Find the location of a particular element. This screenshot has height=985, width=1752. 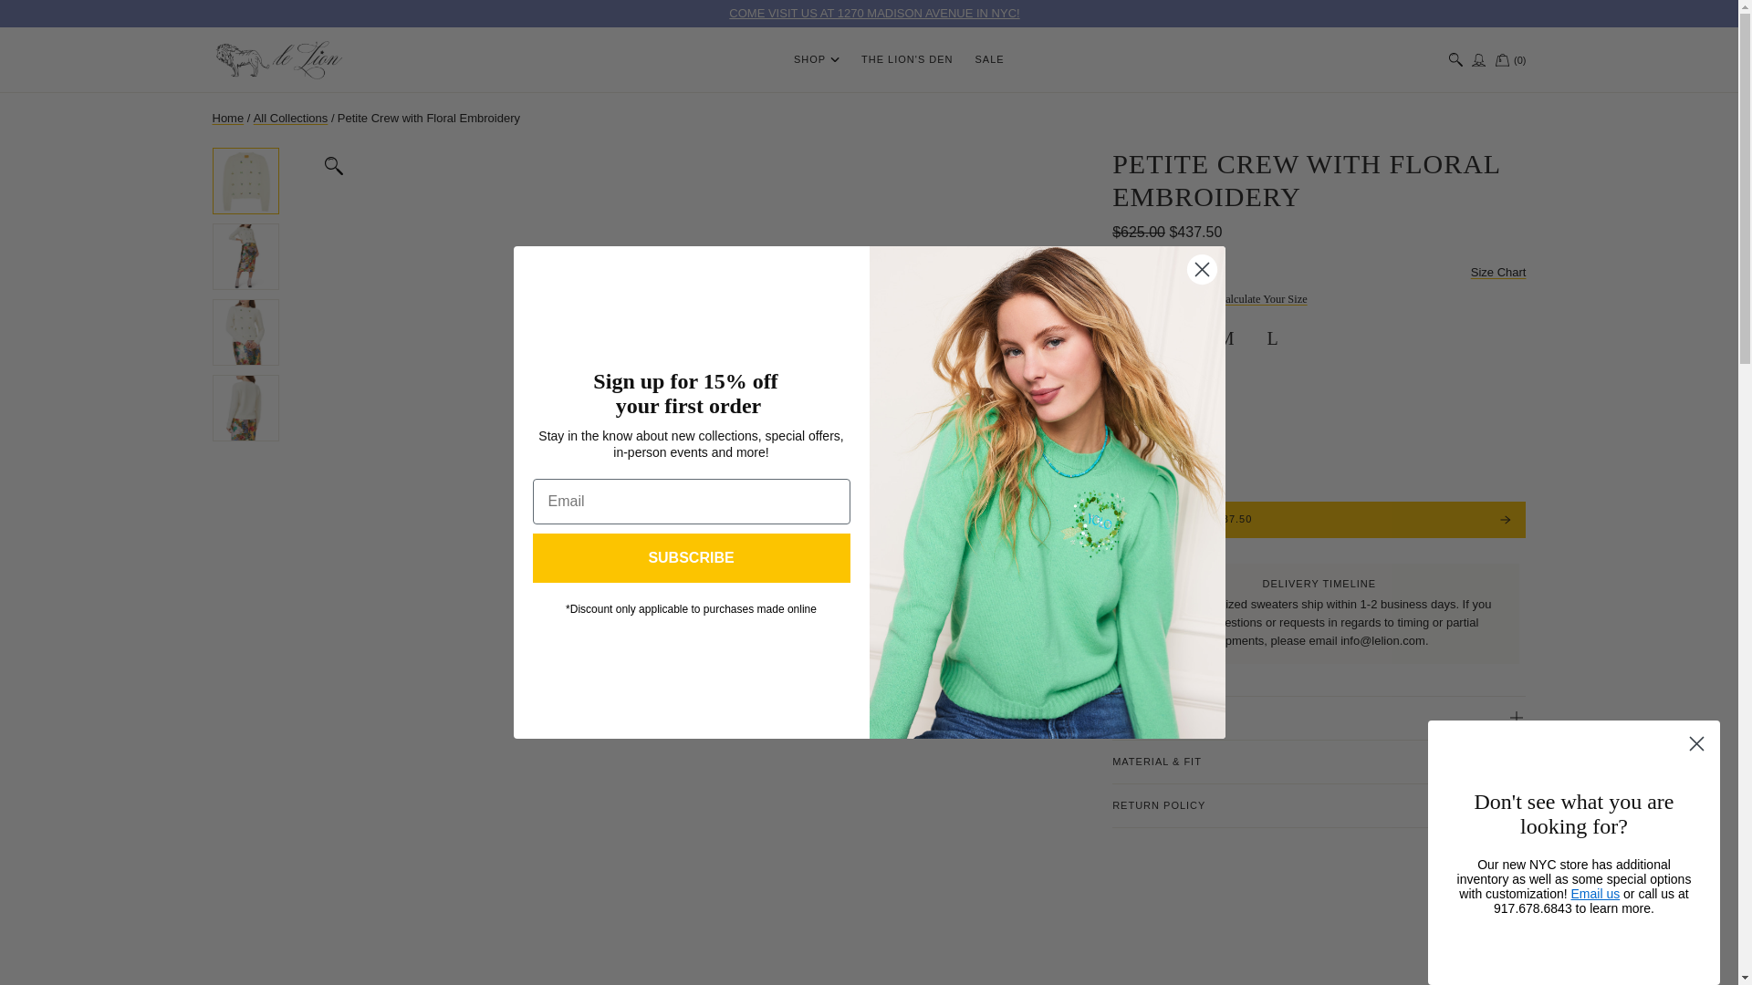

Your Bag is located at coordinates (1498, 272).